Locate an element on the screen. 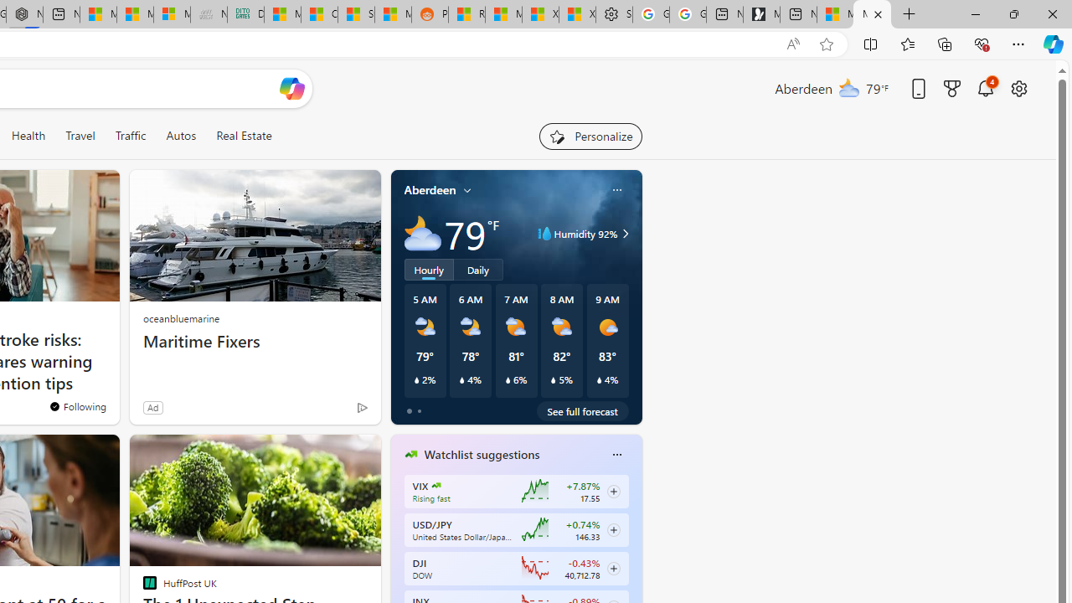 The image size is (1072, 603). Aberdeen is located at coordinates (430, 190).